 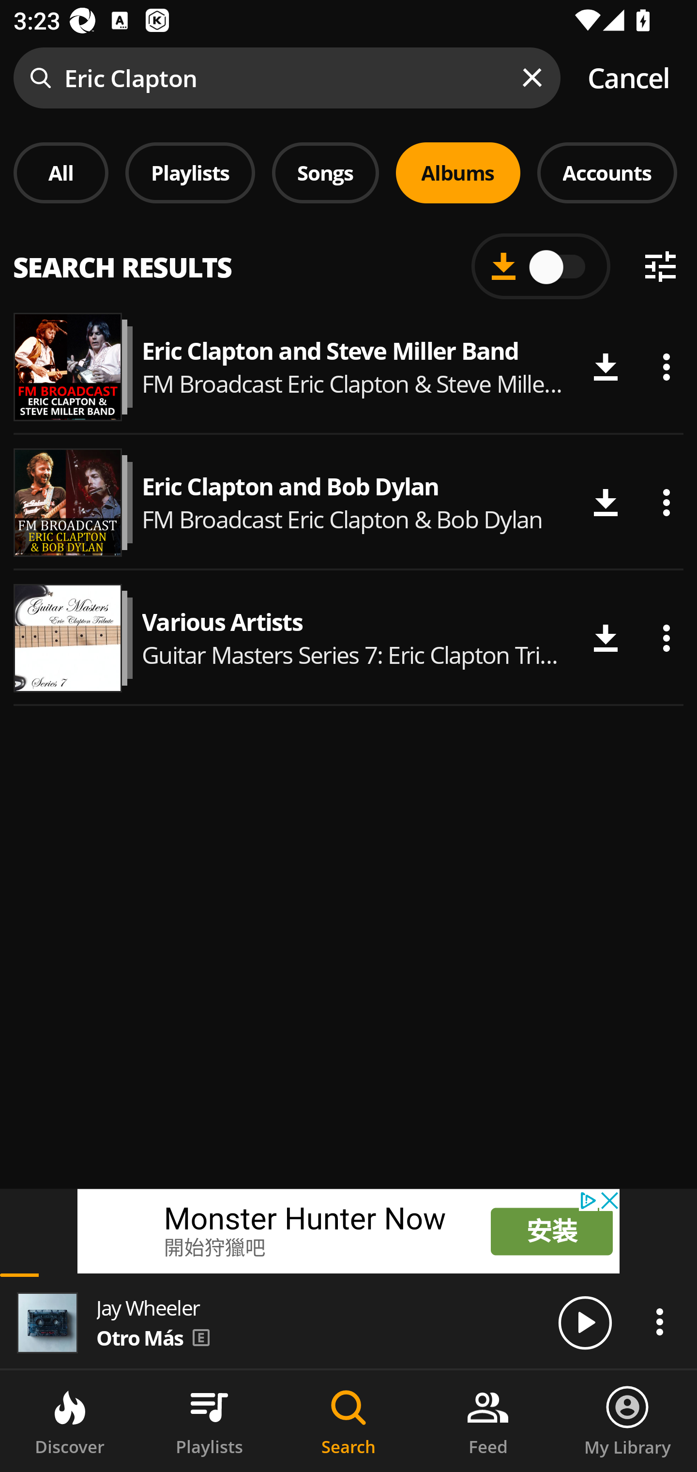 What do you see at coordinates (488, 1421) in the screenshot?
I see `Feed` at bounding box center [488, 1421].